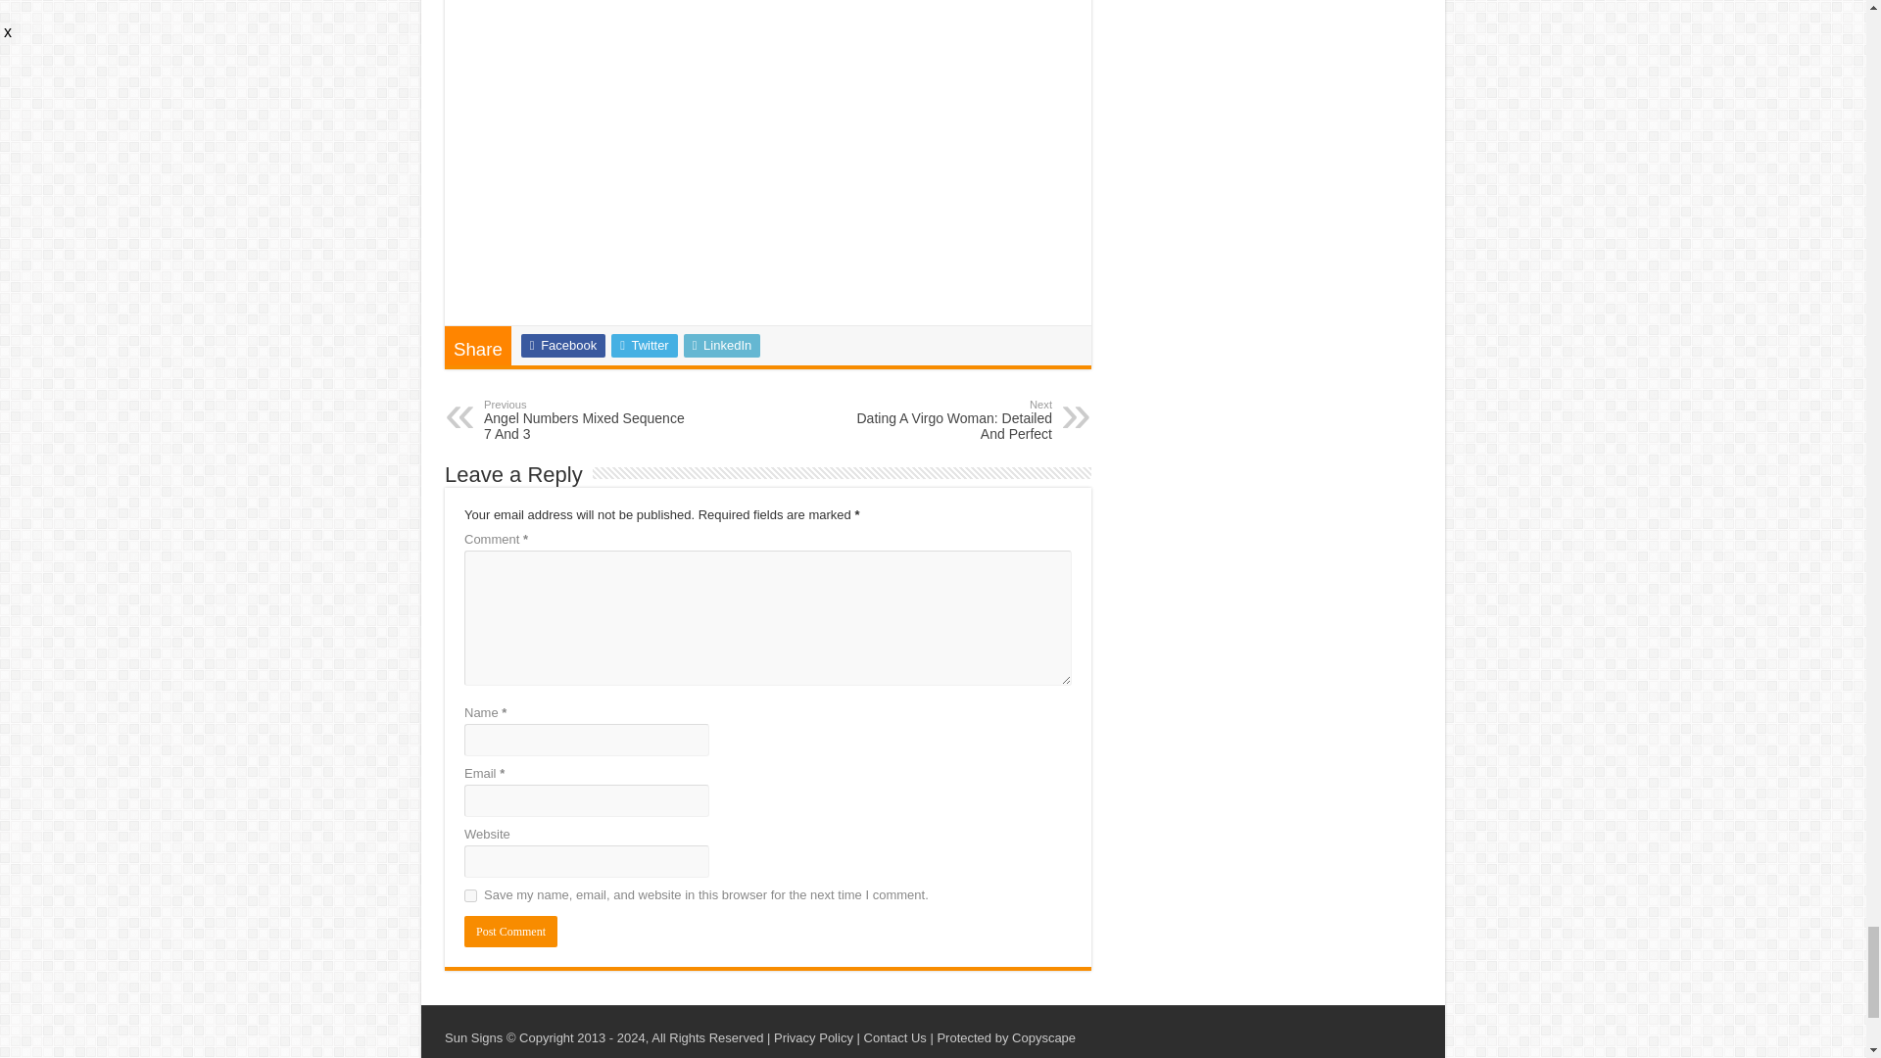 The image size is (1881, 1058). What do you see at coordinates (510, 931) in the screenshot?
I see `Post Comment` at bounding box center [510, 931].